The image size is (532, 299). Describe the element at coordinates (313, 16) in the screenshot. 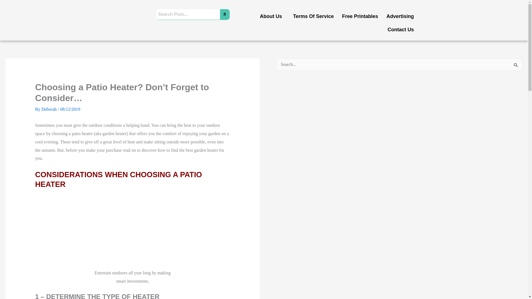

I see `Terms Of Service` at that location.